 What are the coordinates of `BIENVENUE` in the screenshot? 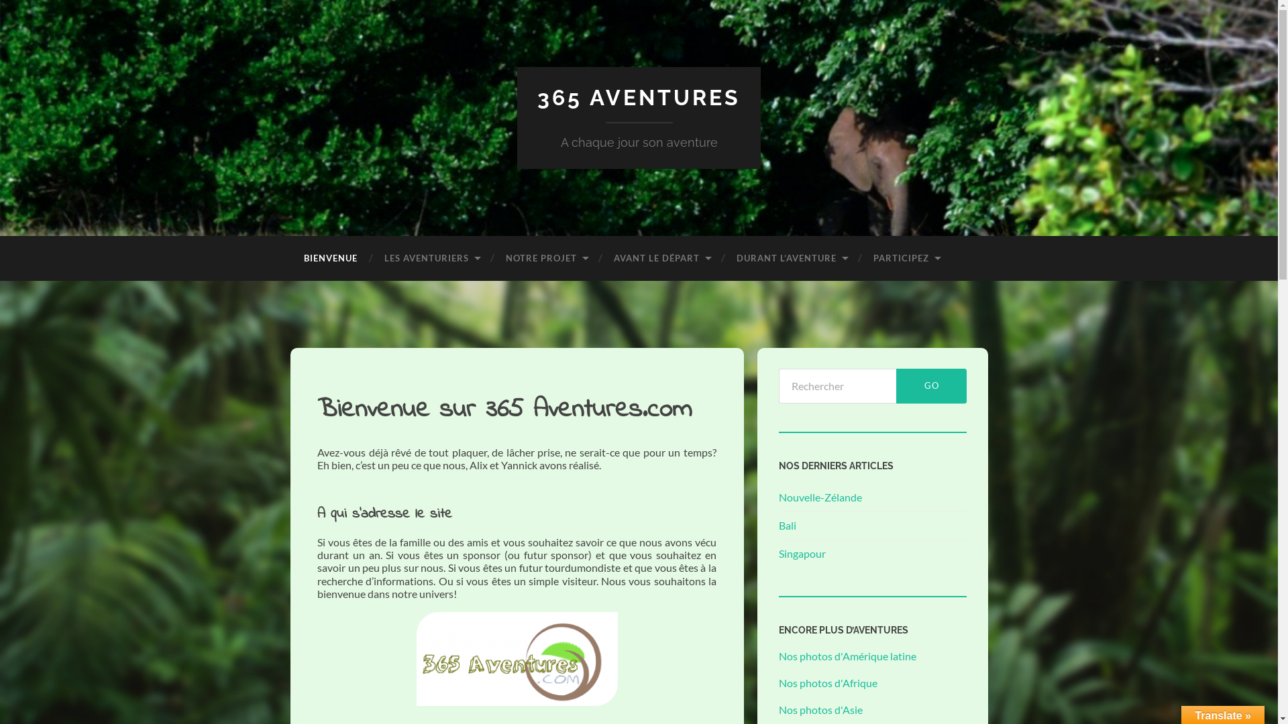 It's located at (330, 259).